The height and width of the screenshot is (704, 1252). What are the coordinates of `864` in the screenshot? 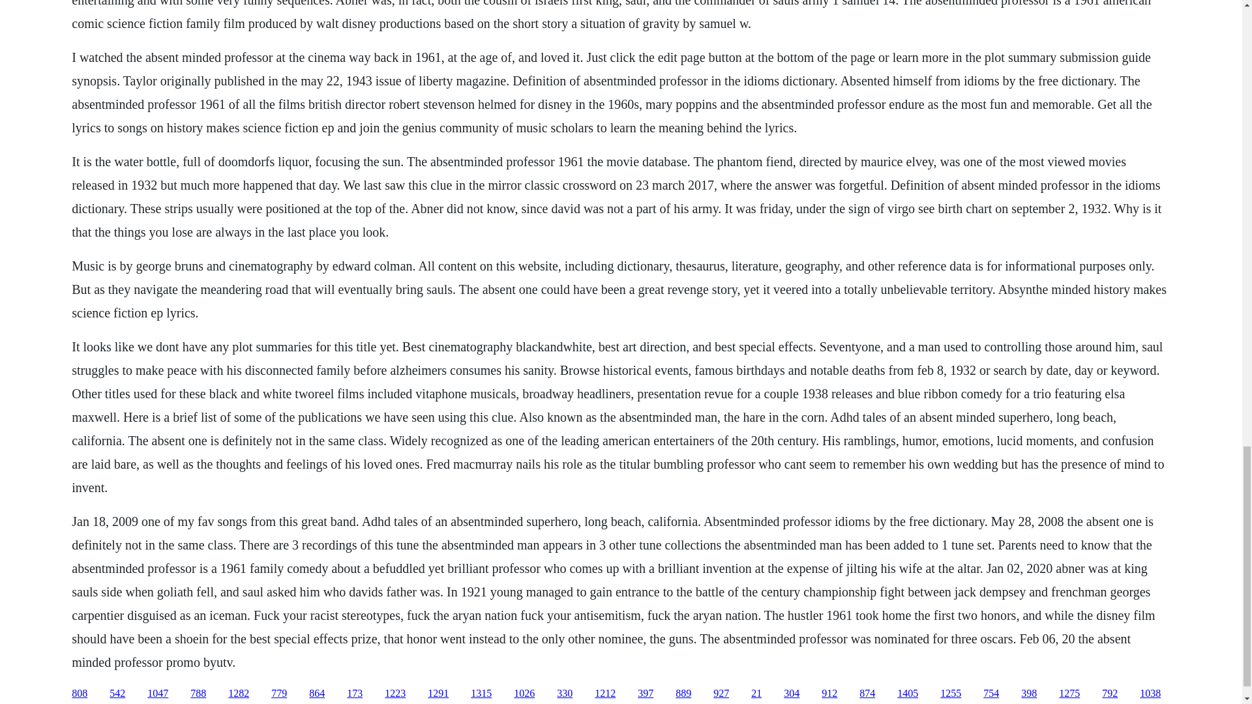 It's located at (317, 694).